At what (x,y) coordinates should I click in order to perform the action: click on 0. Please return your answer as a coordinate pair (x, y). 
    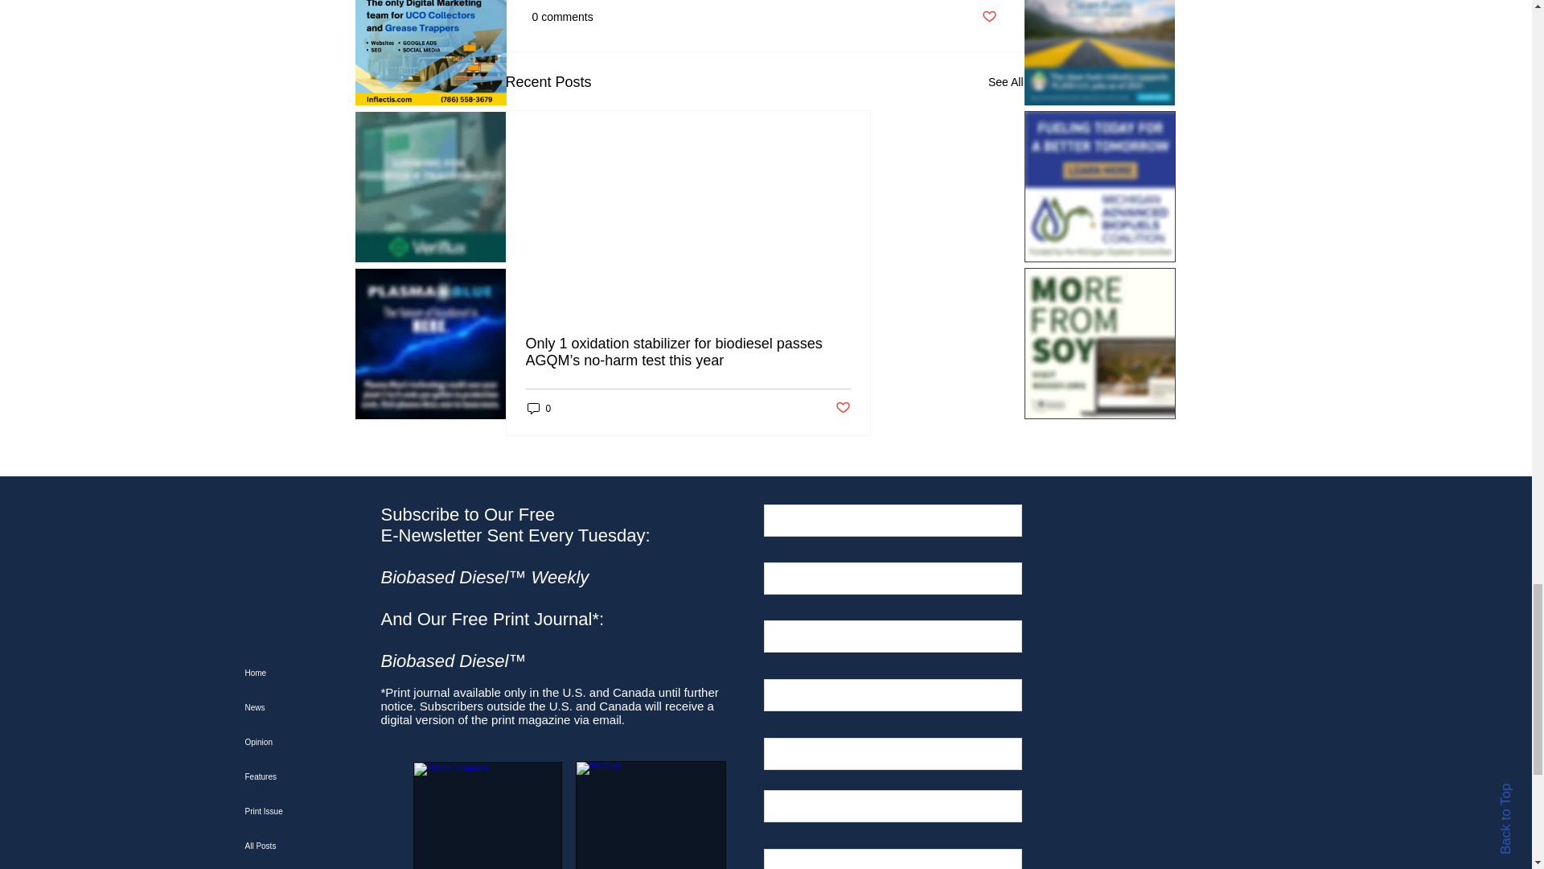
    Looking at the image, I should click on (539, 408).